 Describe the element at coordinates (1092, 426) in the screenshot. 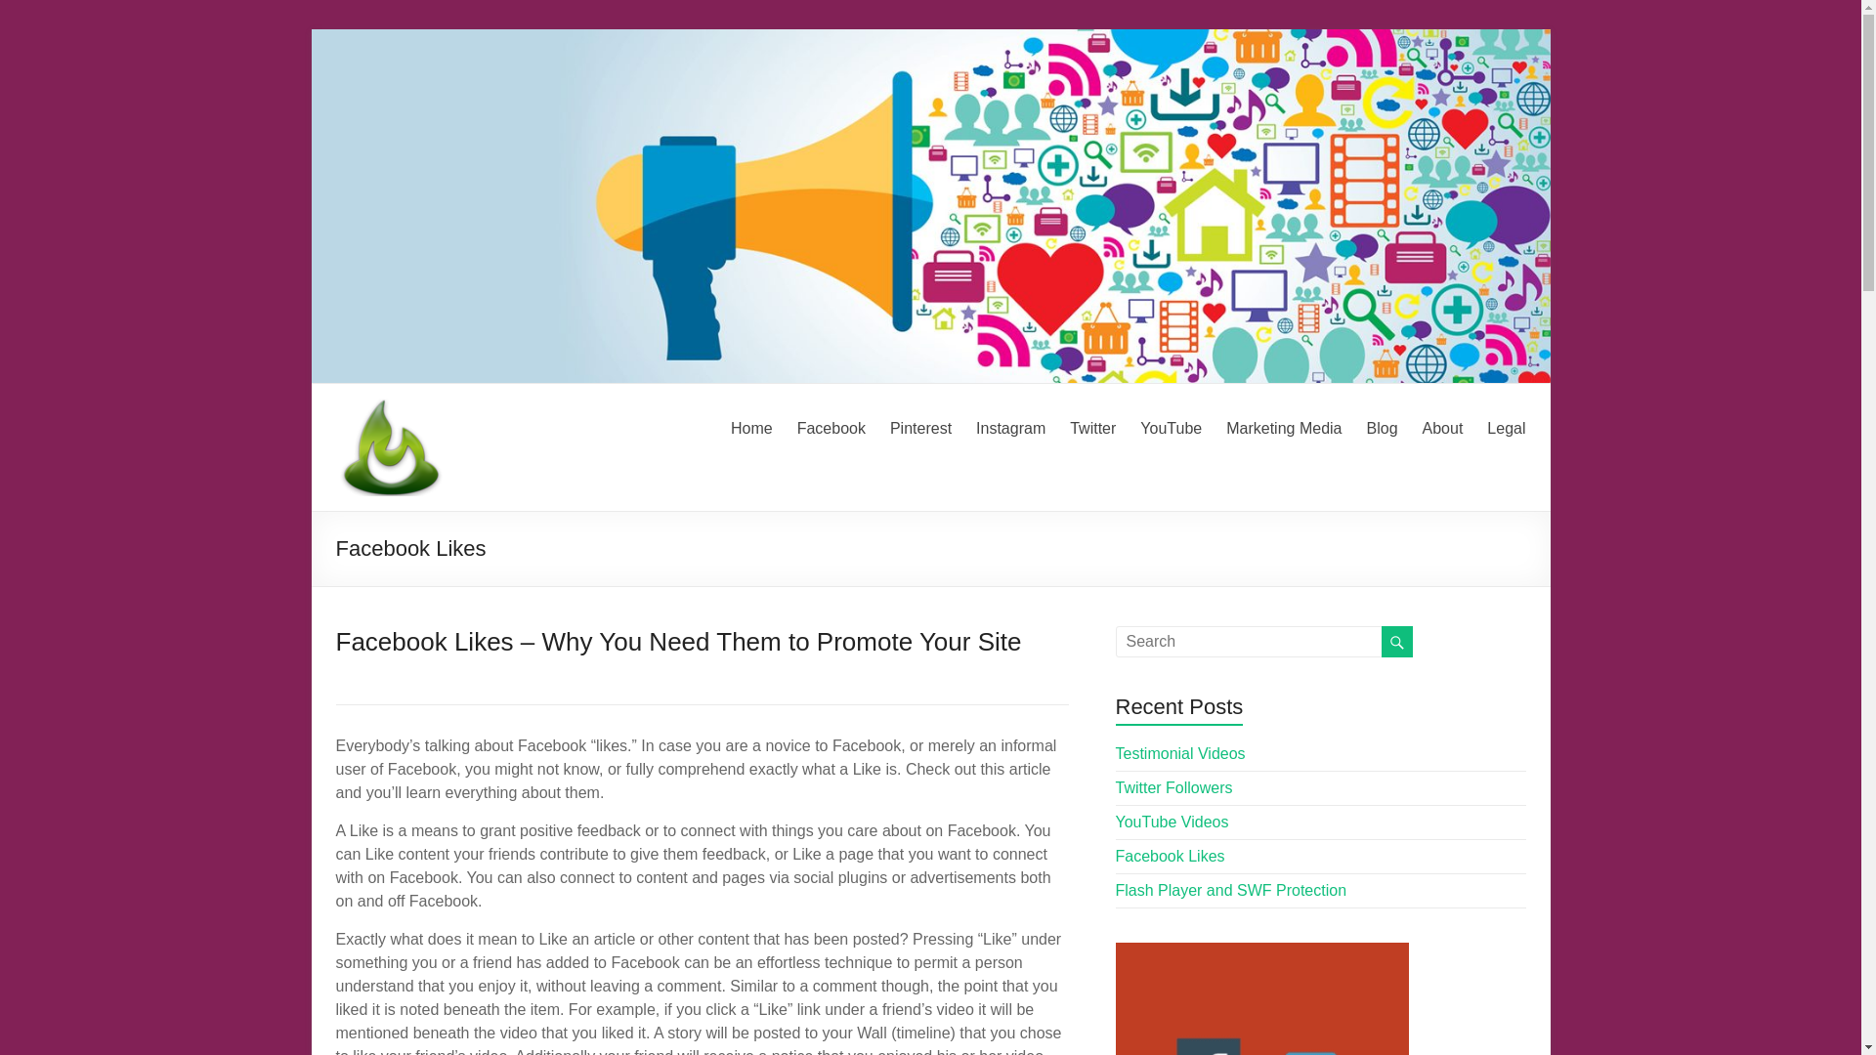

I see `Twitter` at that location.